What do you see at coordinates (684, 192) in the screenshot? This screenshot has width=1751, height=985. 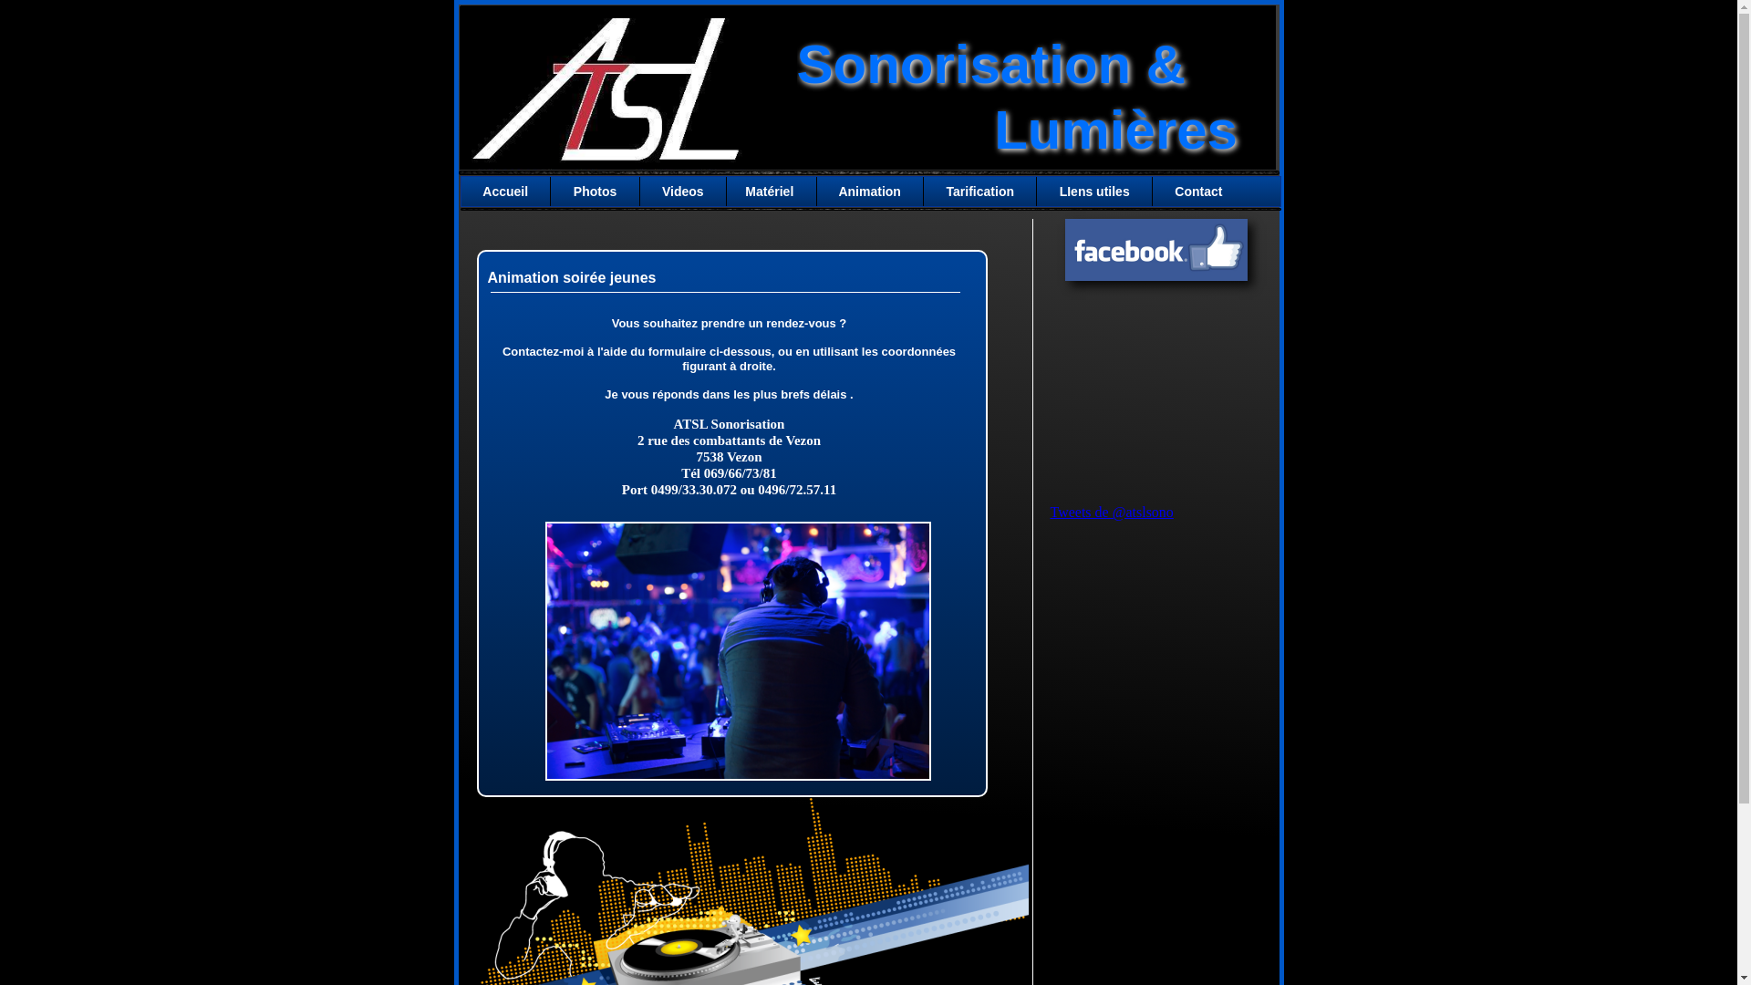 I see `      Videos      ` at bounding box center [684, 192].